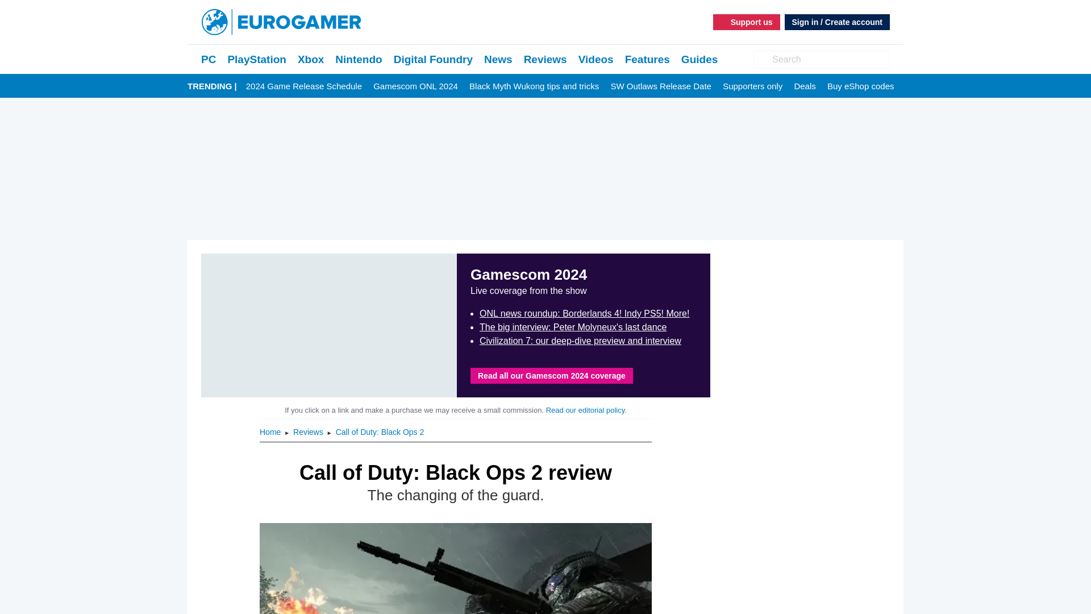  I want to click on 2024 Game Release Schedule, so click(304, 86).